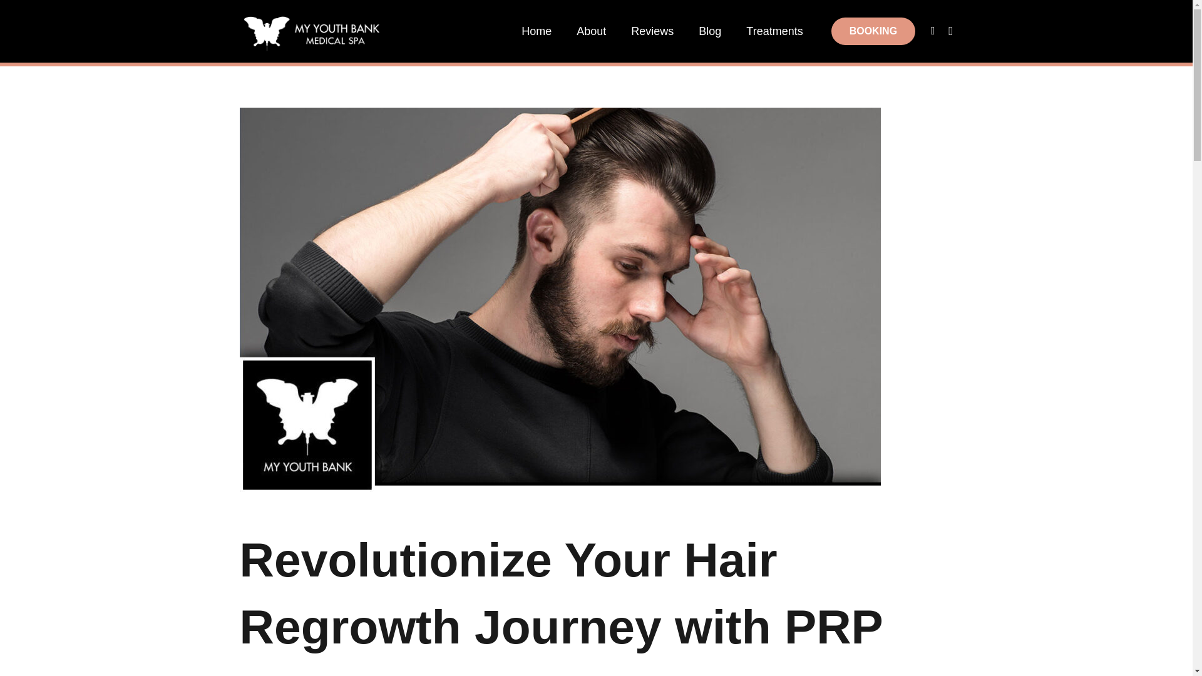 The image size is (1202, 676). Describe the element at coordinates (774, 31) in the screenshot. I see `Treatments` at that location.